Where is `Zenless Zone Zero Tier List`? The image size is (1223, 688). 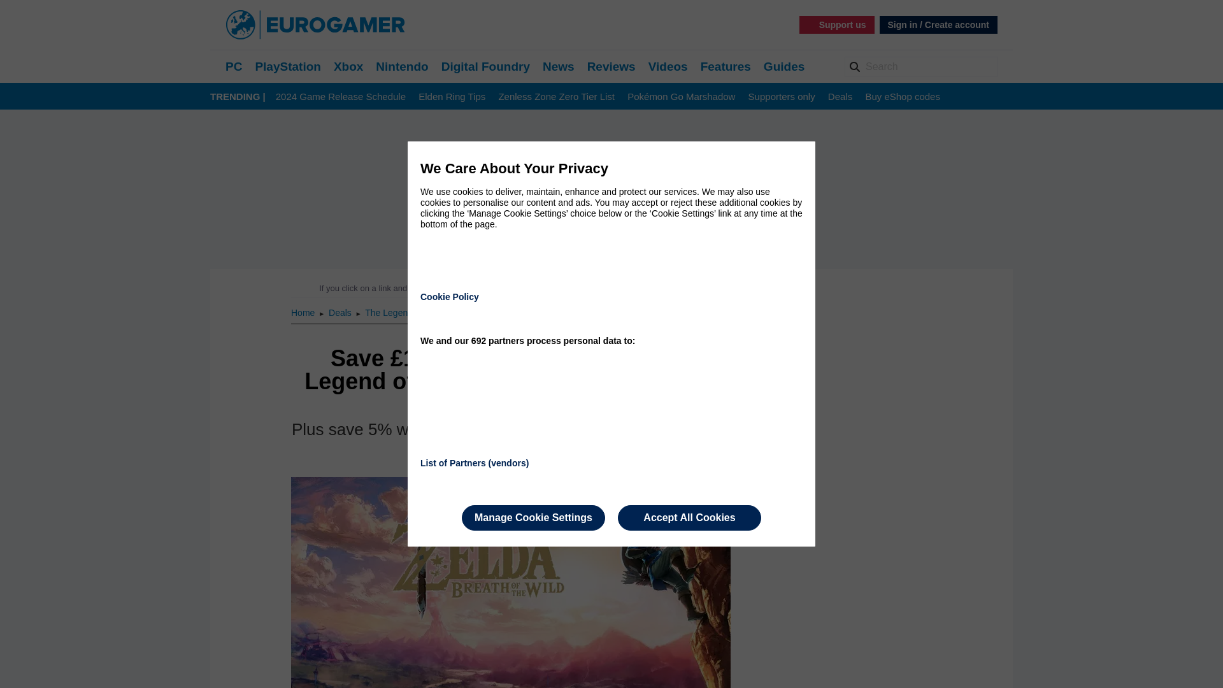
Zenless Zone Zero Tier List is located at coordinates (556, 97).